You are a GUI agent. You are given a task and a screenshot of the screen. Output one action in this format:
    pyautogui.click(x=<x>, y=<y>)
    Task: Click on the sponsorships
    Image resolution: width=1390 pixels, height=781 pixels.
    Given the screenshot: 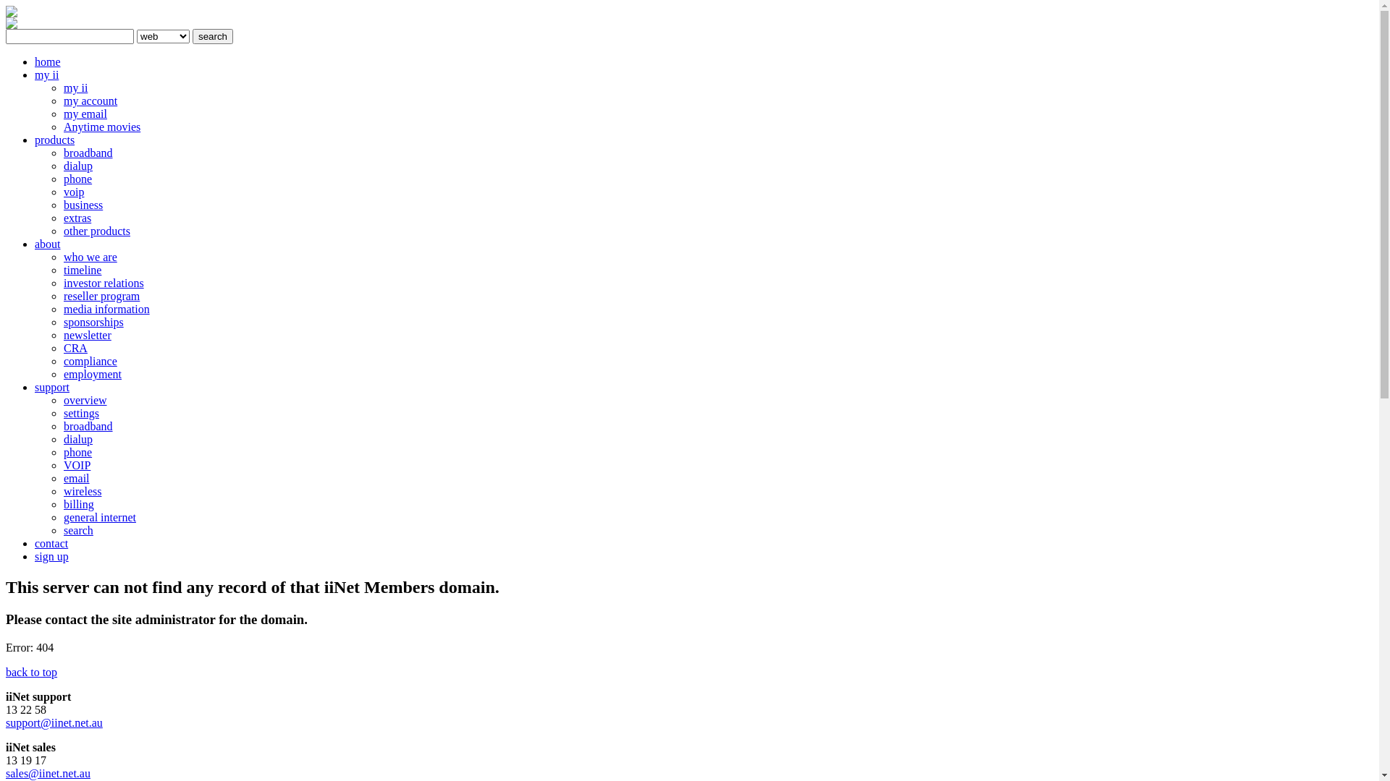 What is the action you would take?
    pyautogui.click(x=94, y=323)
    